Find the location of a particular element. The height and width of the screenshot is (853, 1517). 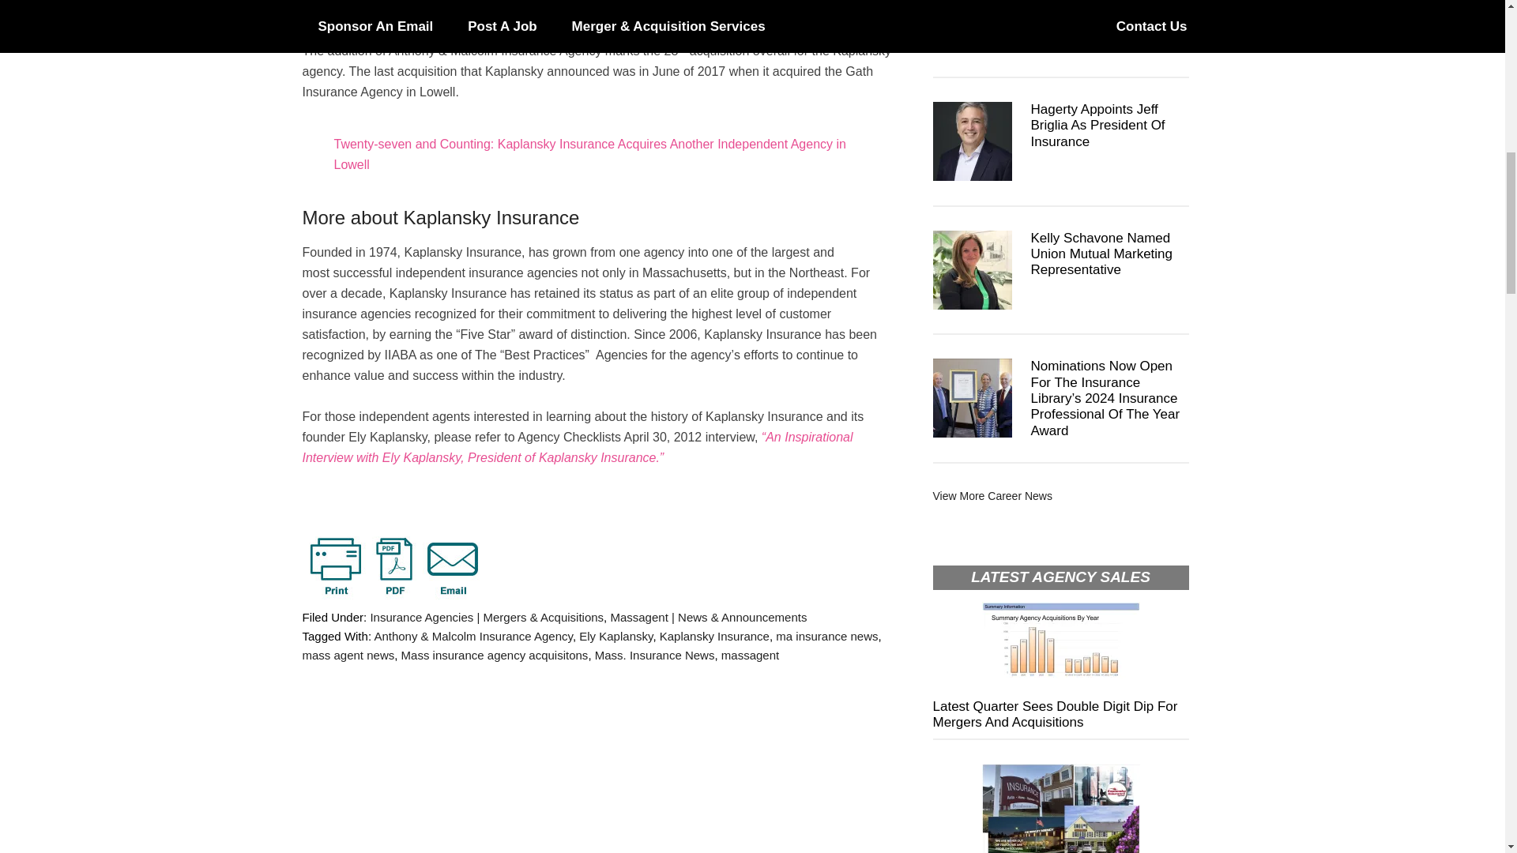

Mass. Insurance News is located at coordinates (654, 655).